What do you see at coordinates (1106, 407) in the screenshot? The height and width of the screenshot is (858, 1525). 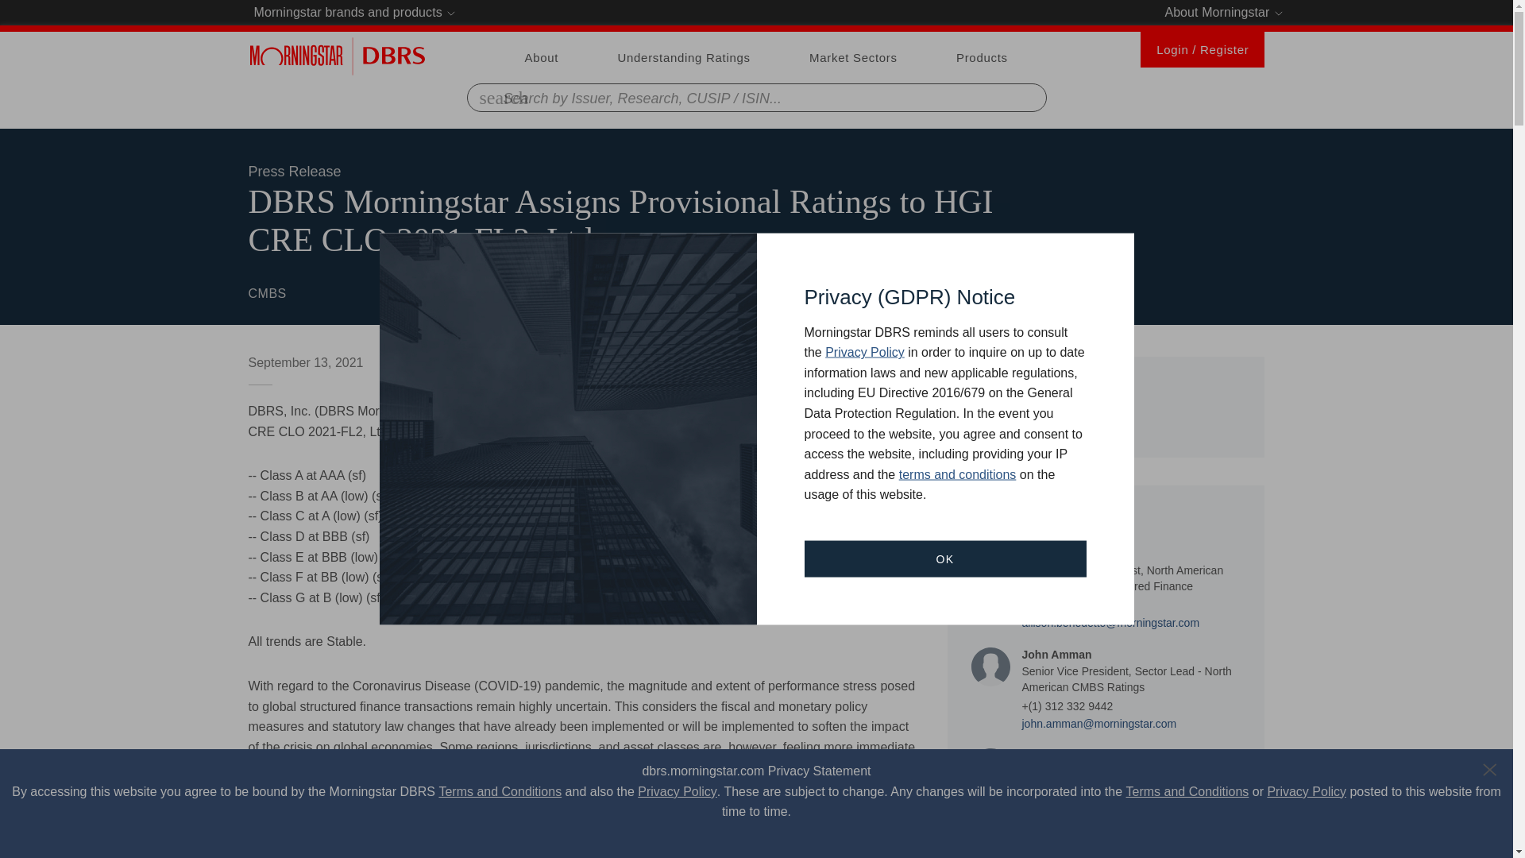 I see `Issuers` at bounding box center [1106, 407].